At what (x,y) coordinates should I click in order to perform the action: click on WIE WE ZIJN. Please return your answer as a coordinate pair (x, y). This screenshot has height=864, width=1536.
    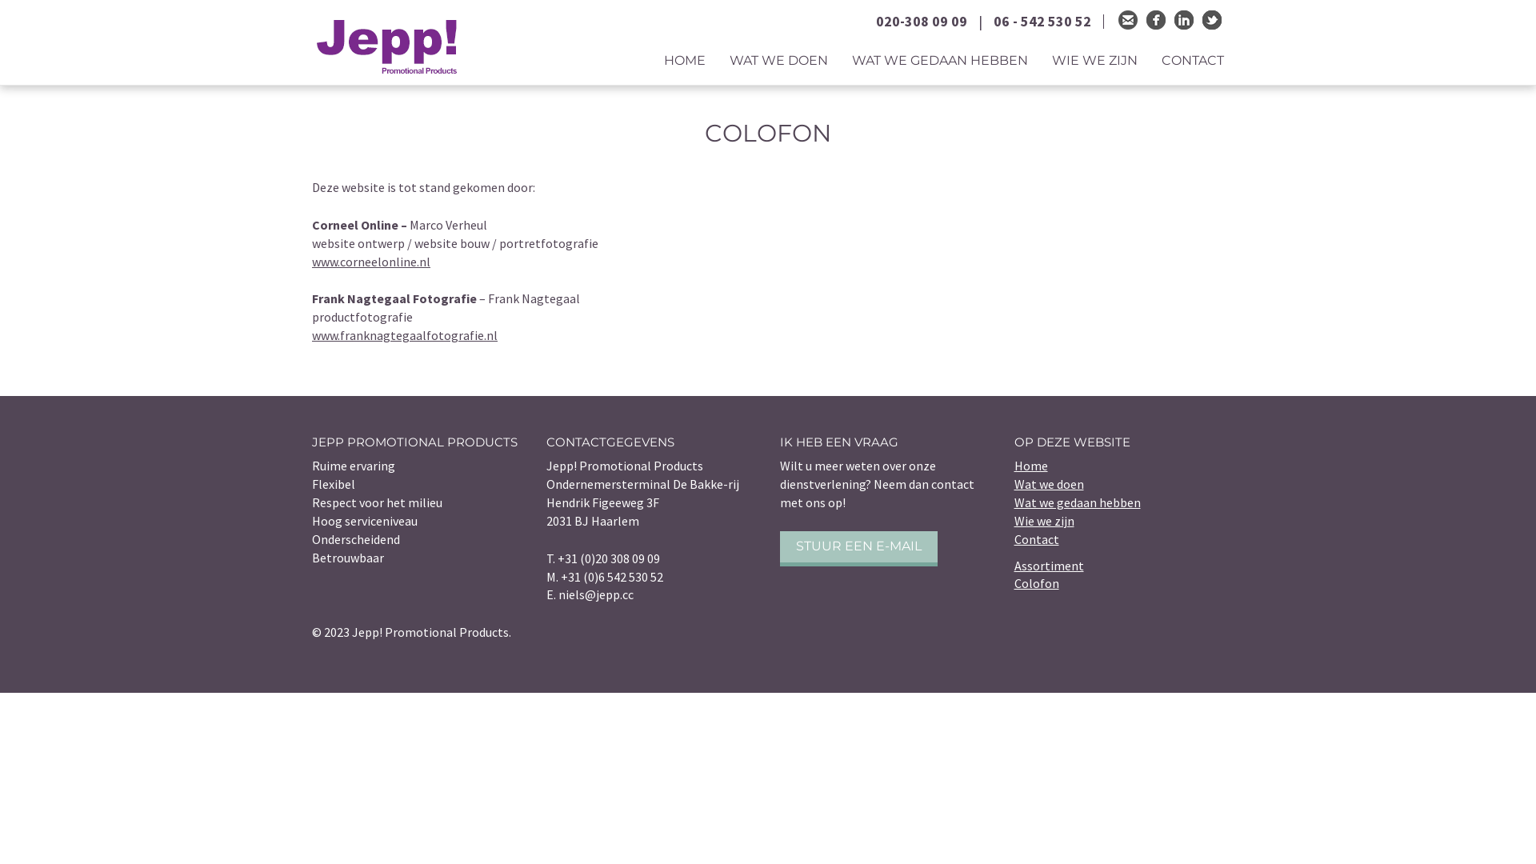
    Looking at the image, I should click on (1094, 57).